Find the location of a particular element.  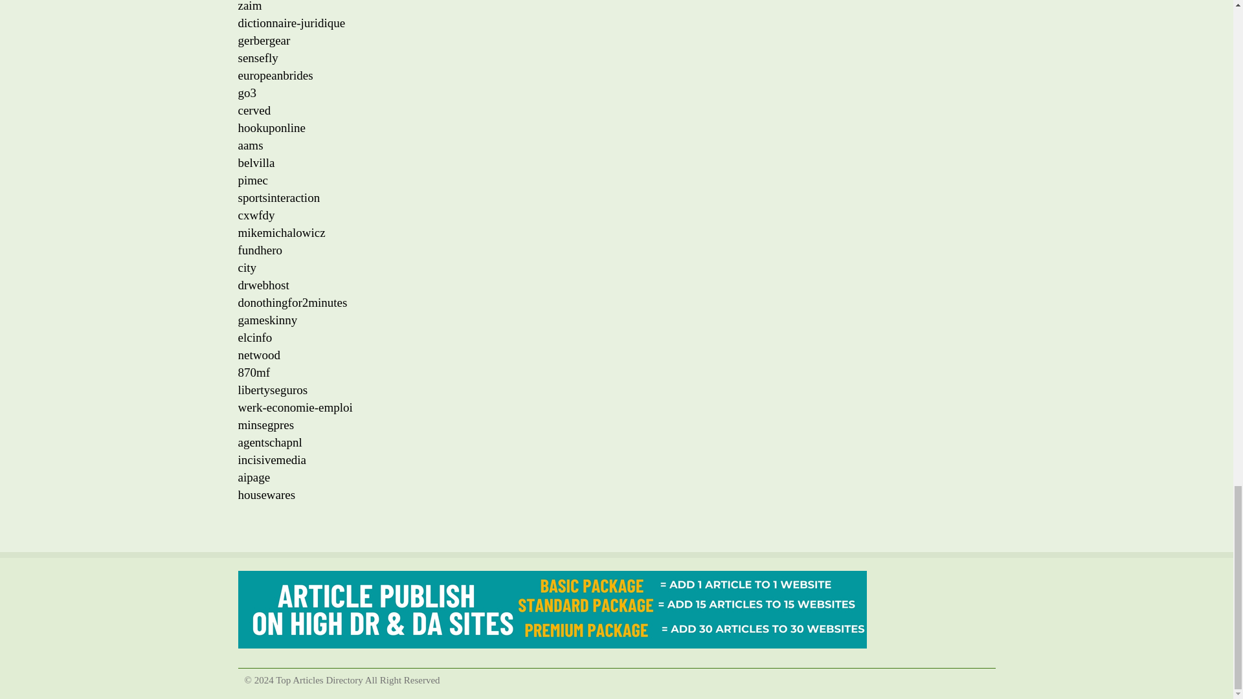

europeanbrides is located at coordinates (276, 75).